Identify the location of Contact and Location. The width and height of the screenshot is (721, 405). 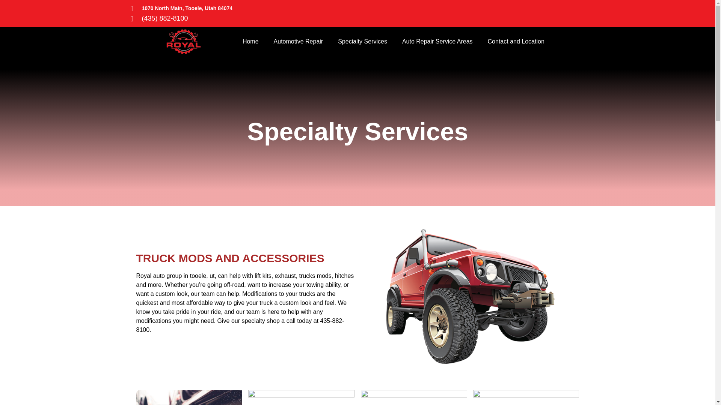
(516, 42).